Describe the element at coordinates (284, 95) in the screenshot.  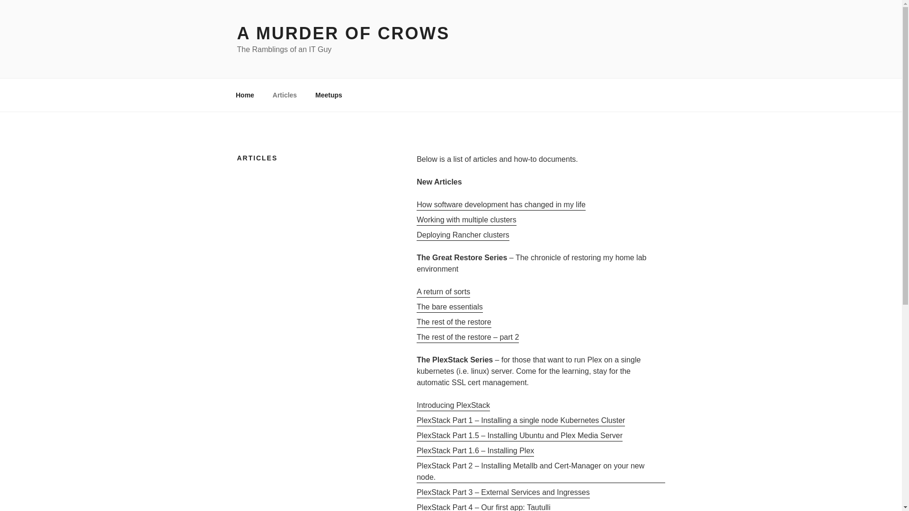
I see `Articles` at that location.